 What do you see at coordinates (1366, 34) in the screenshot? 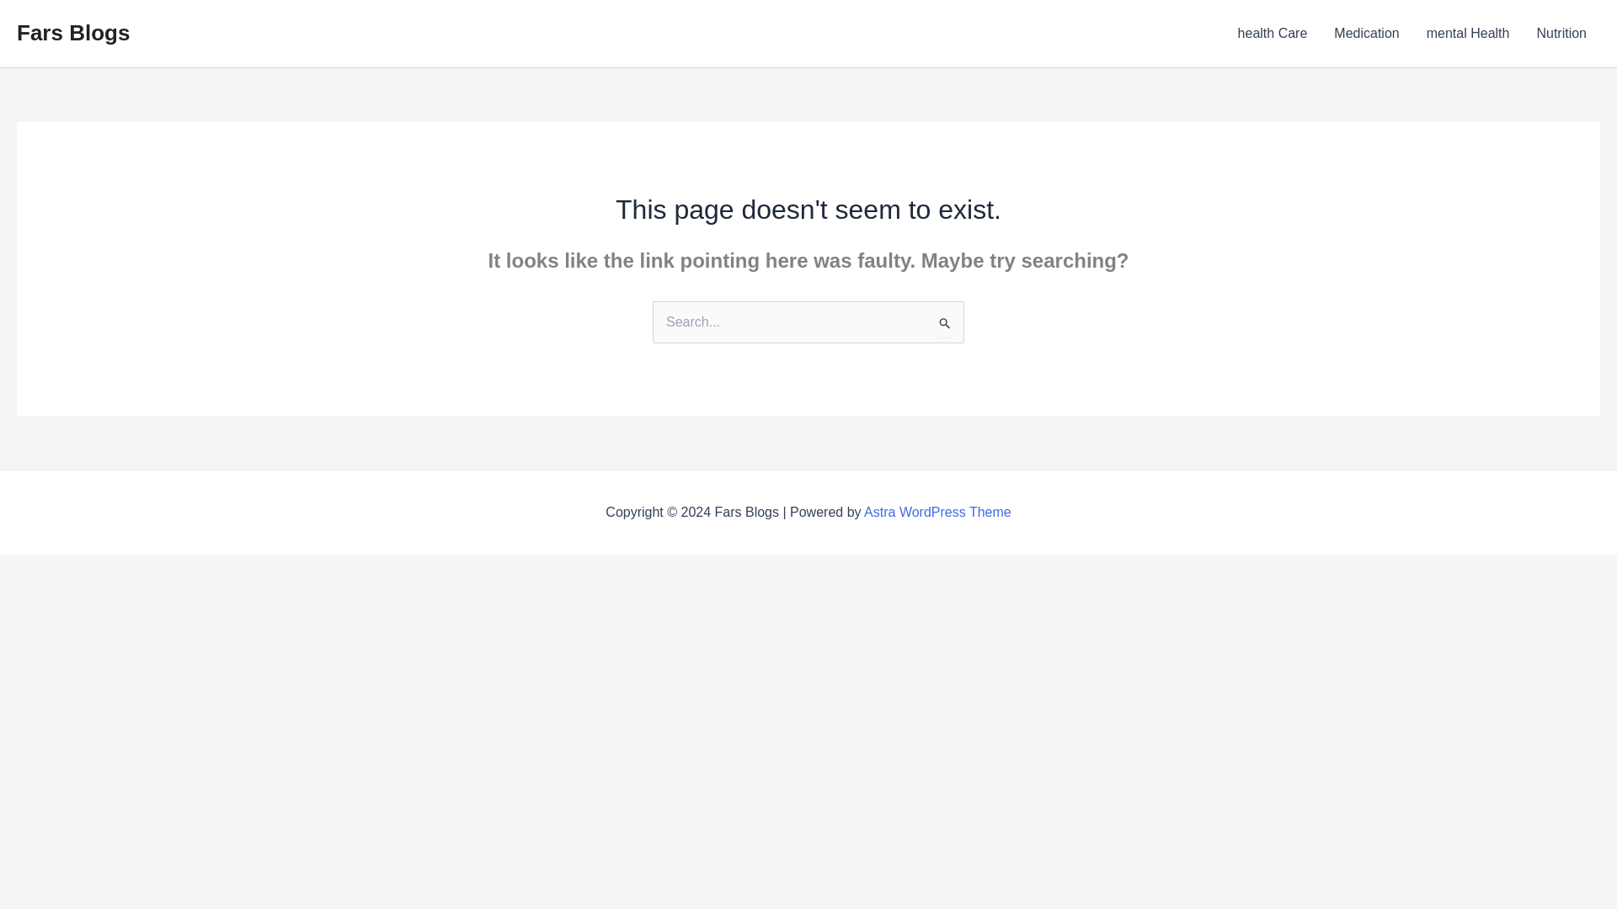
I see `Medication` at bounding box center [1366, 34].